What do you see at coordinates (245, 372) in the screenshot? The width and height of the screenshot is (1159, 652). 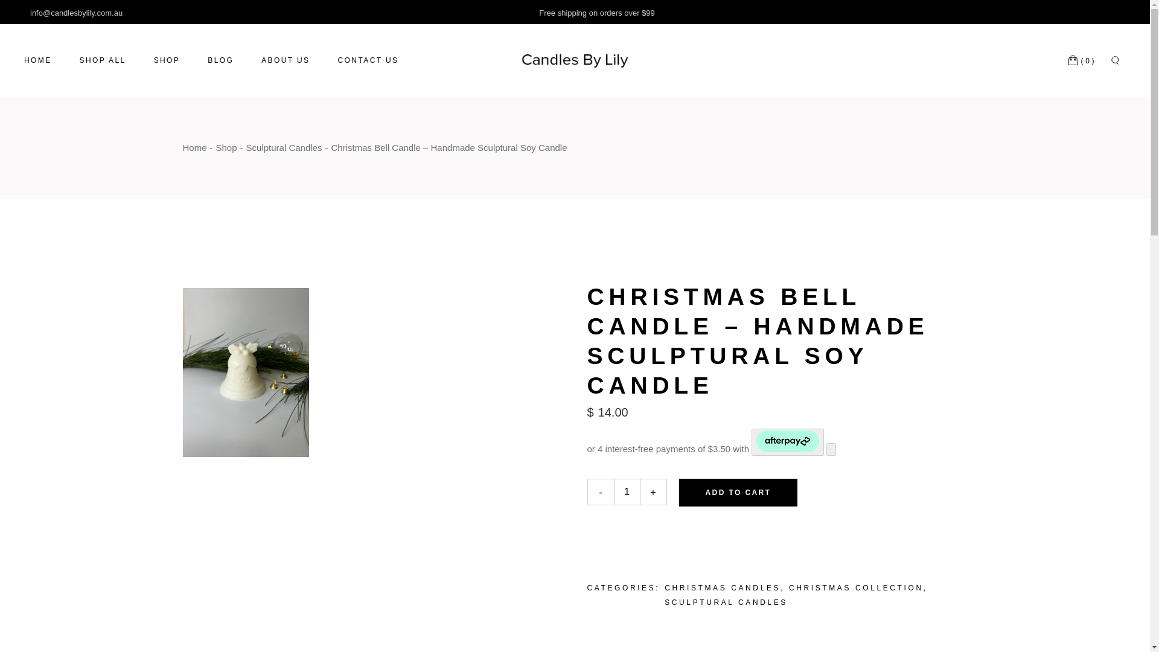 I see `YHFS6739` at bounding box center [245, 372].